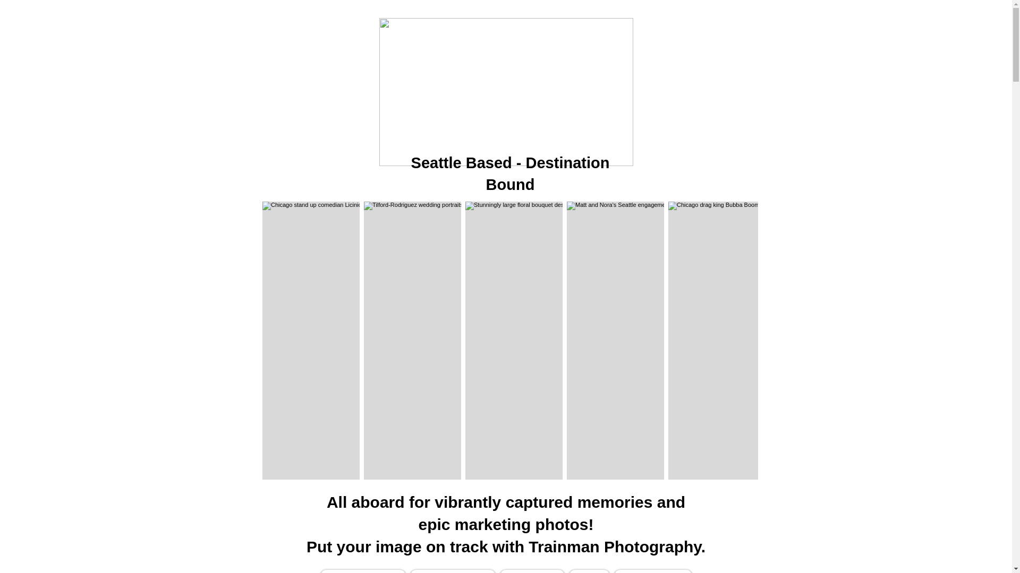 The height and width of the screenshot is (573, 1020). What do you see at coordinates (532, 571) in the screenshot?
I see `For Views` at bounding box center [532, 571].